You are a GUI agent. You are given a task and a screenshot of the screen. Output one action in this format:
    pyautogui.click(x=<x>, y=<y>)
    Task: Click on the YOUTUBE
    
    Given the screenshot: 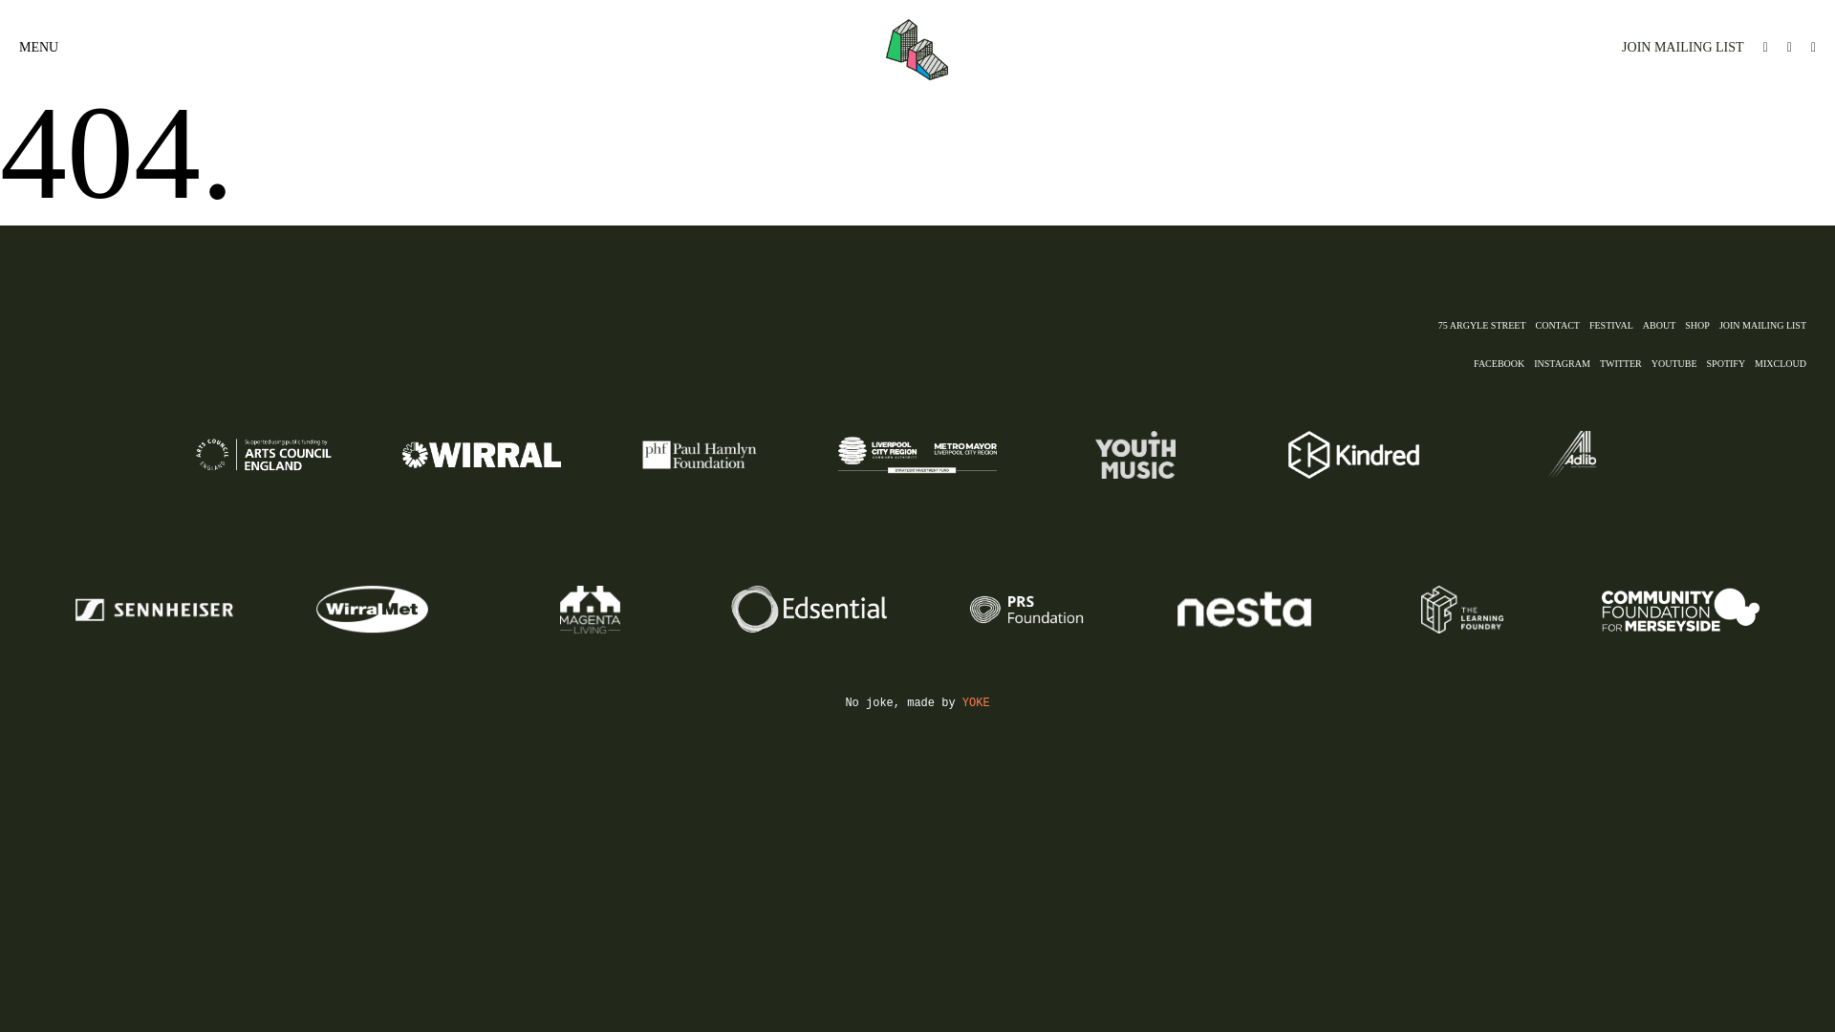 What is the action you would take?
    pyautogui.click(x=1678, y=363)
    